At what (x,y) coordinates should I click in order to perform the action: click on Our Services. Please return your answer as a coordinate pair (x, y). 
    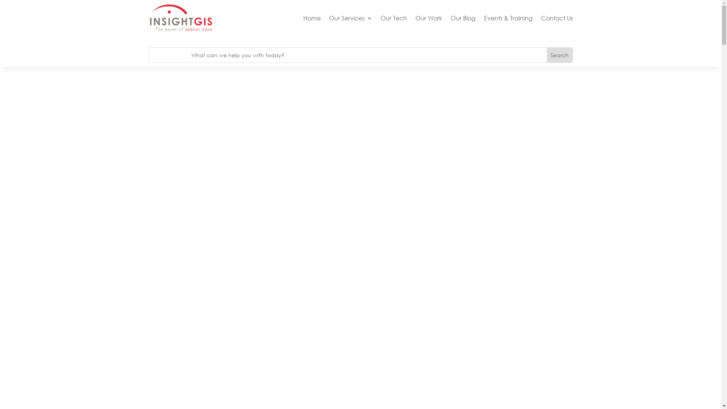
    Looking at the image, I should click on (350, 18).